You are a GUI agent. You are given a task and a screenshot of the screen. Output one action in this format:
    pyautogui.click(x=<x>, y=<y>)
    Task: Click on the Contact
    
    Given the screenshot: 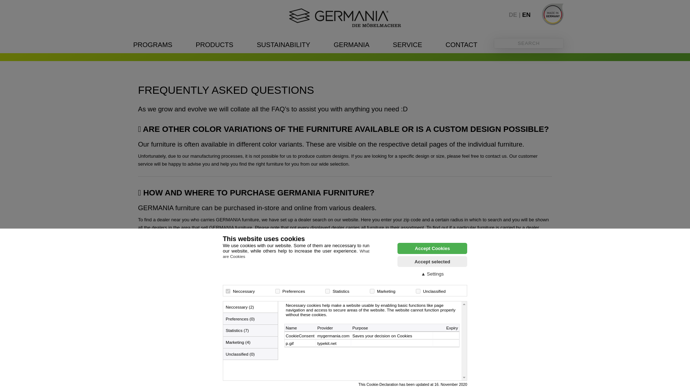 What is the action you would take?
    pyautogui.click(x=461, y=45)
    